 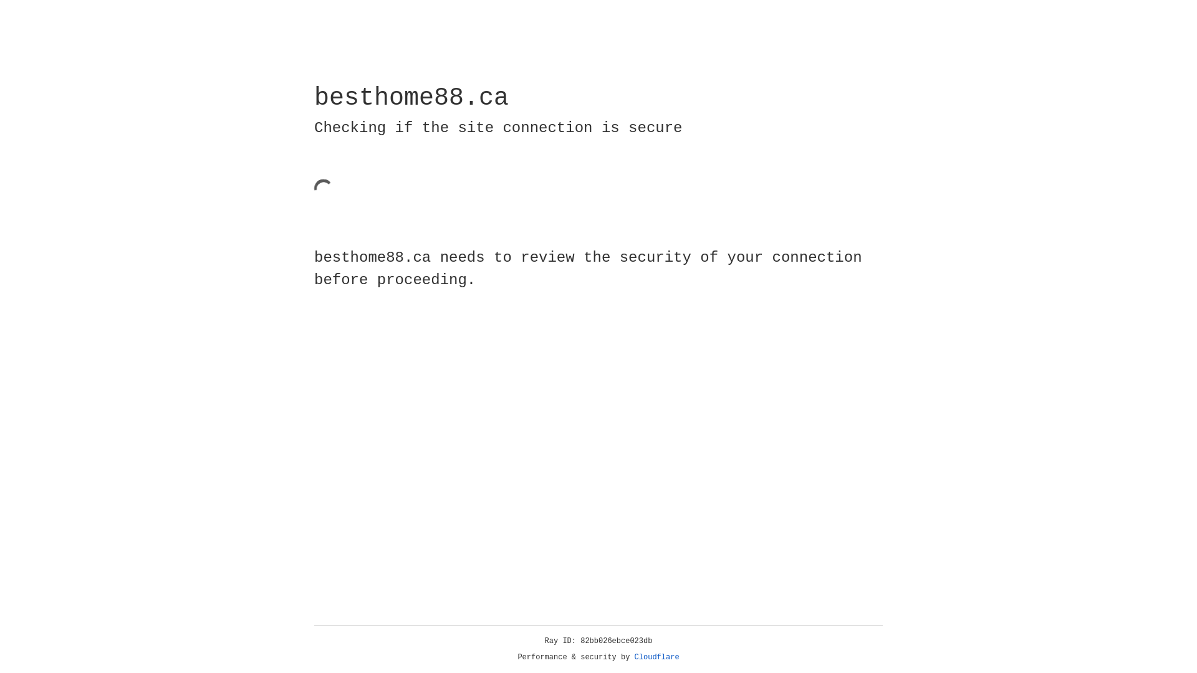 I want to click on Cloudflare, so click(x=657, y=657).